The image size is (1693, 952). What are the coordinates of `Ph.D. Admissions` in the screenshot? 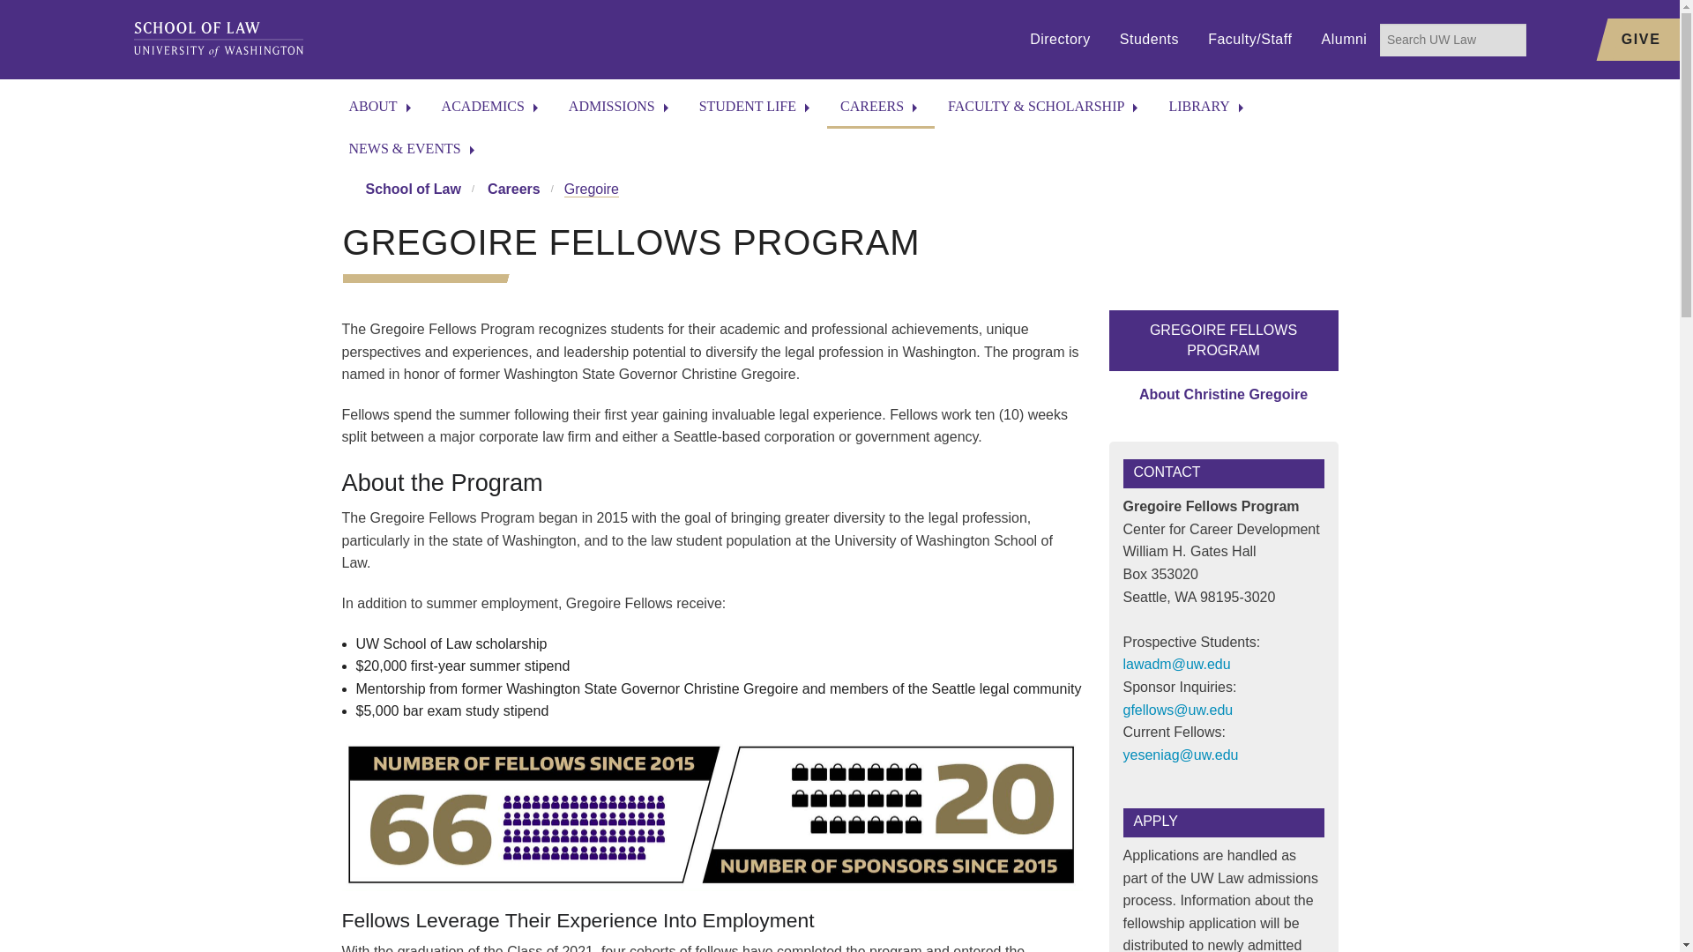 It's located at (620, 277).